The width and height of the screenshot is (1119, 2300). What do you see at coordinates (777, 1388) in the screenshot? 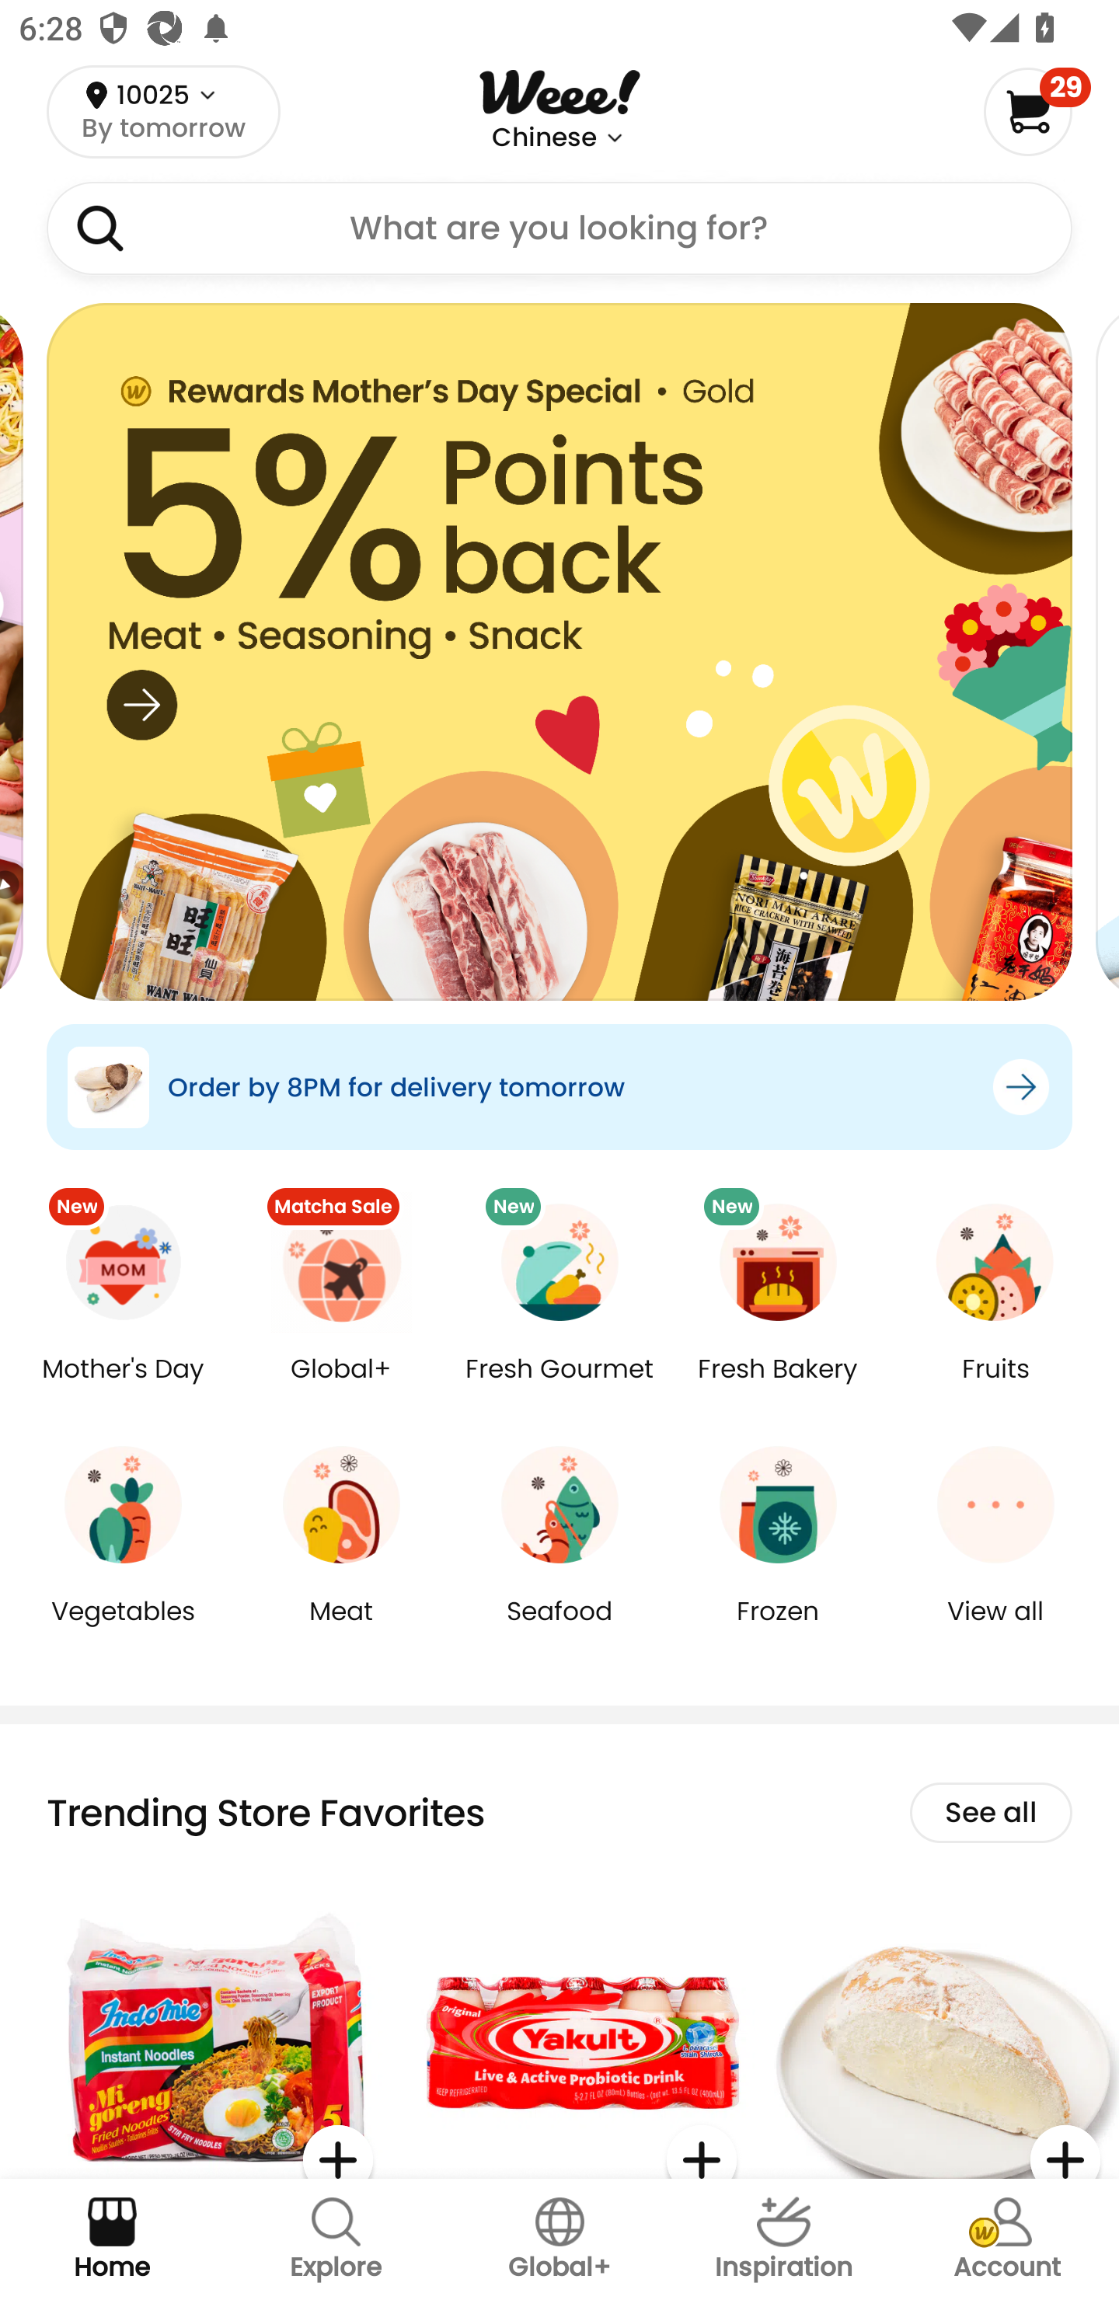
I see `Fresh Bakery` at bounding box center [777, 1388].